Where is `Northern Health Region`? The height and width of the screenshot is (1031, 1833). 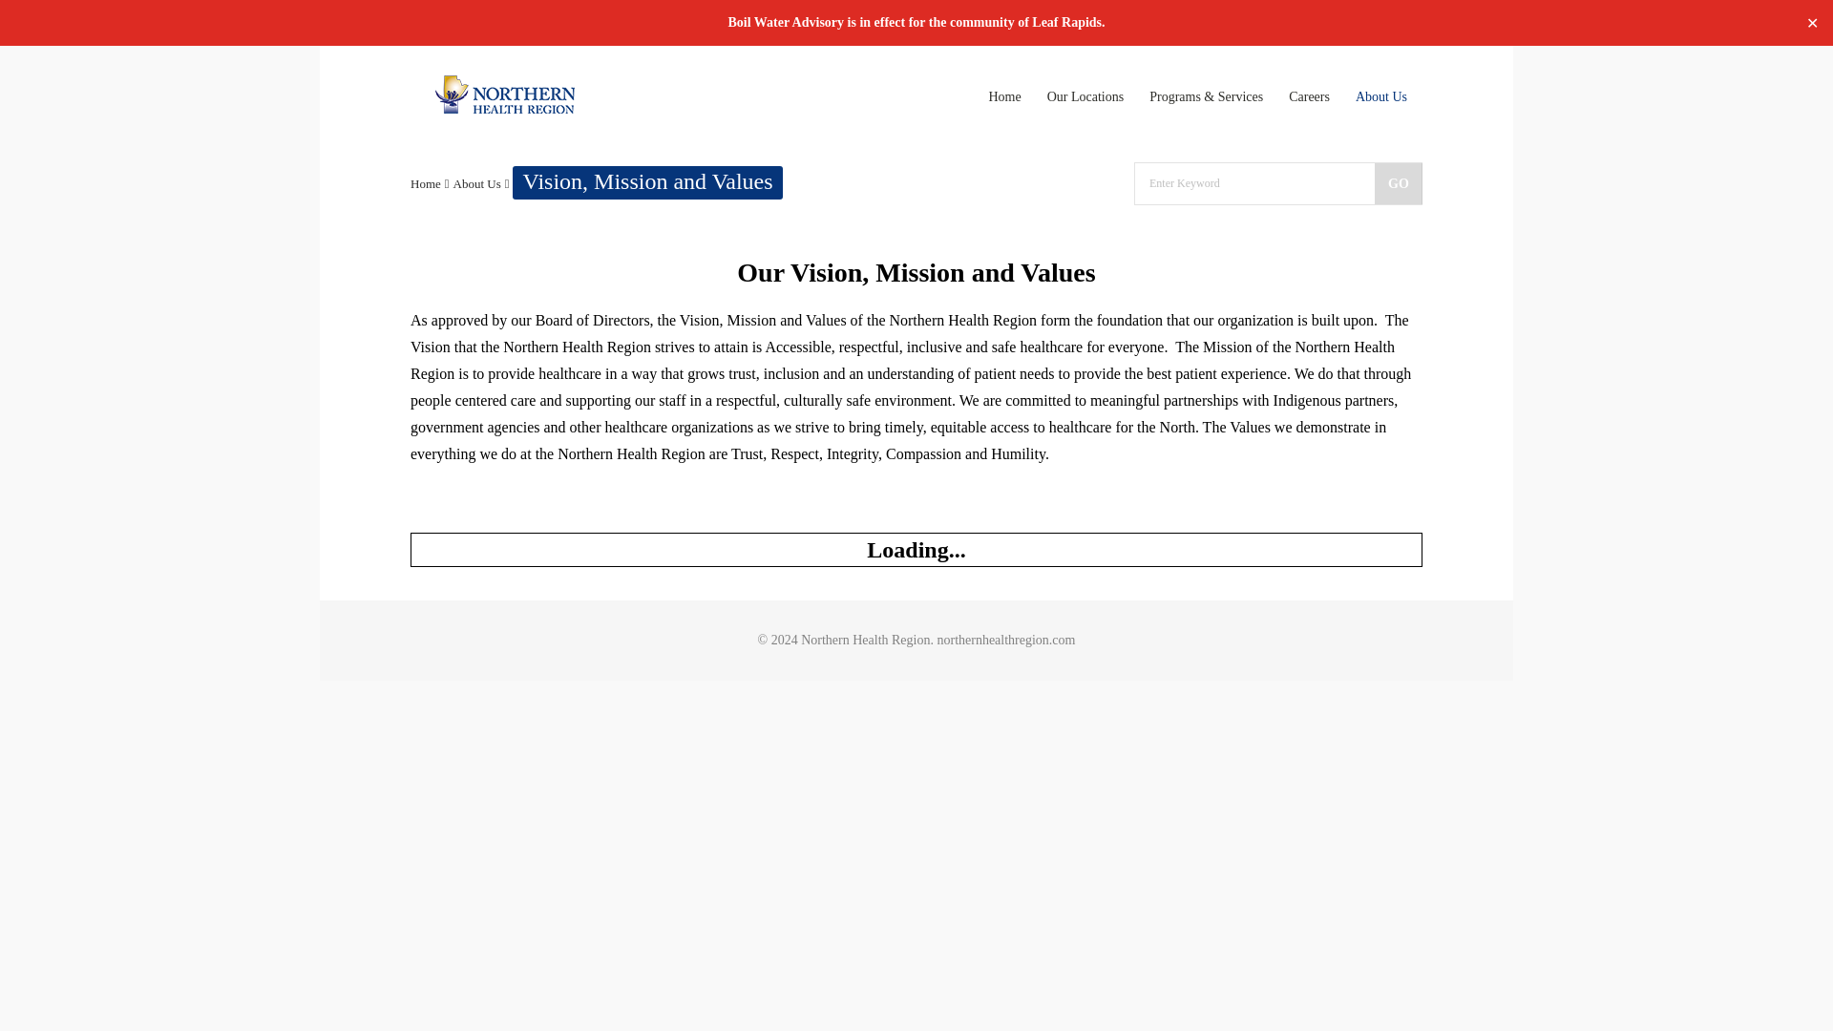
Northern Health Region is located at coordinates (505, 94).